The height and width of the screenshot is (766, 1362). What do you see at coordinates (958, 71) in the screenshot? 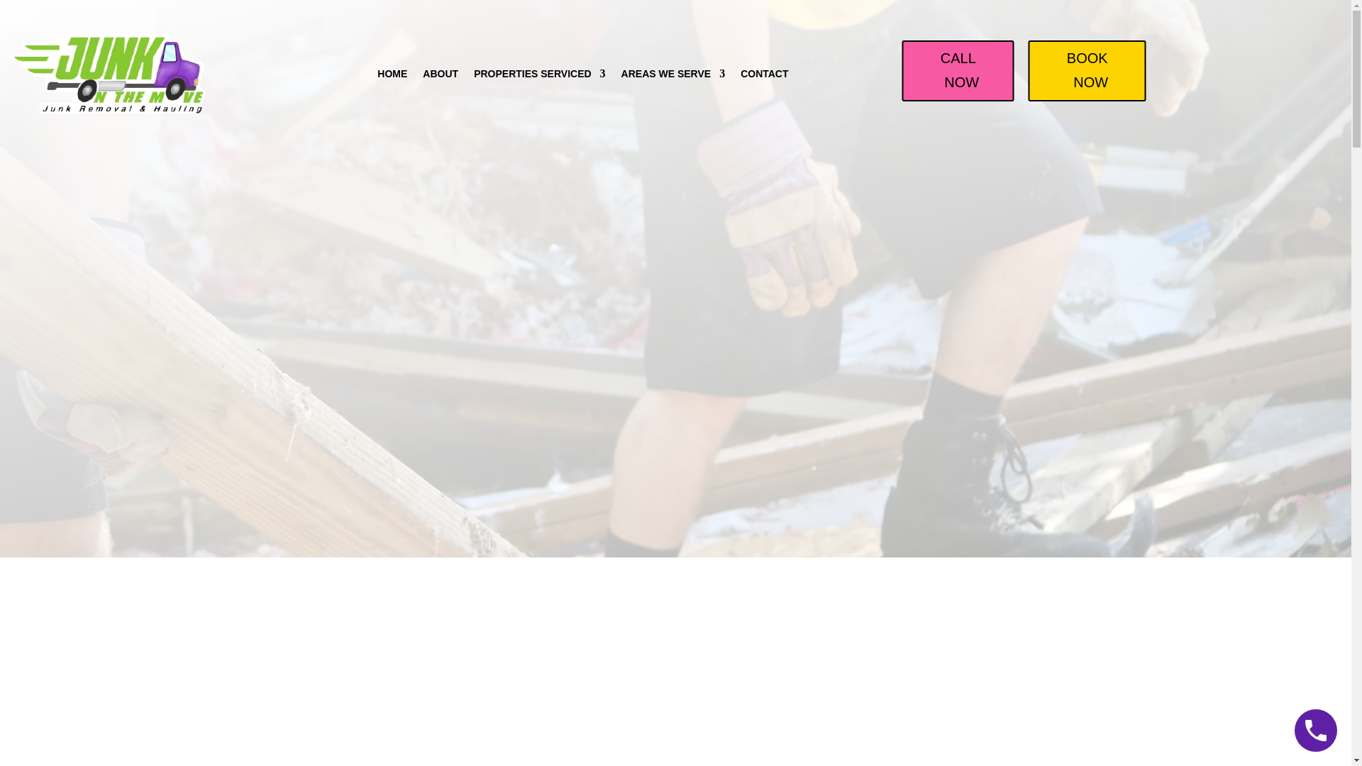
I see `CALL NOW` at bounding box center [958, 71].